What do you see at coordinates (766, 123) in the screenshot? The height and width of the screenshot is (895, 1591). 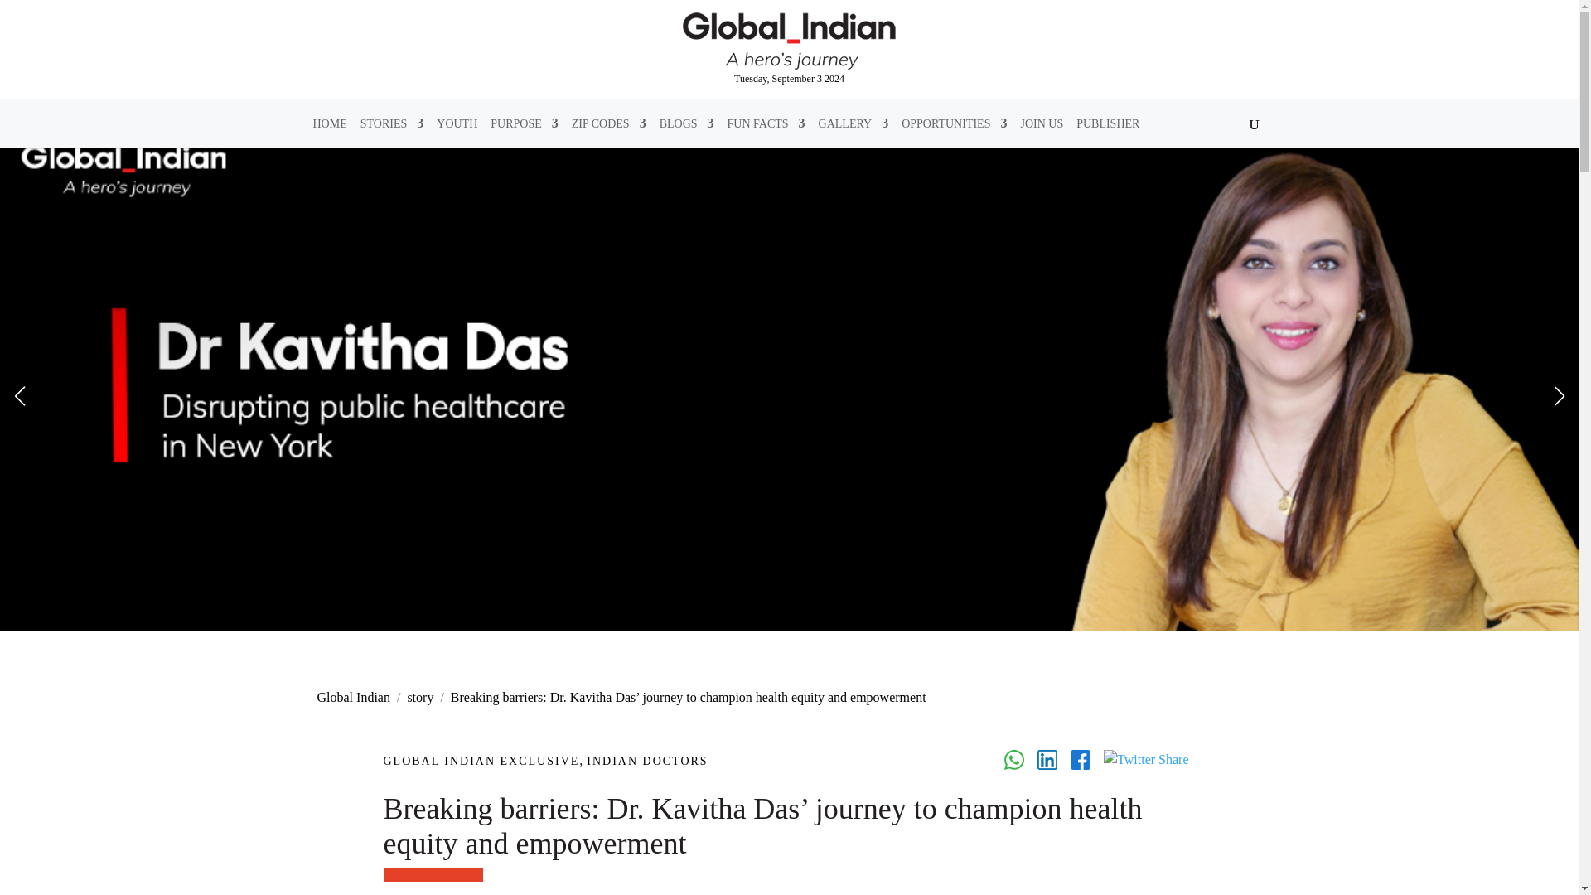 I see `FUN FACTS` at bounding box center [766, 123].